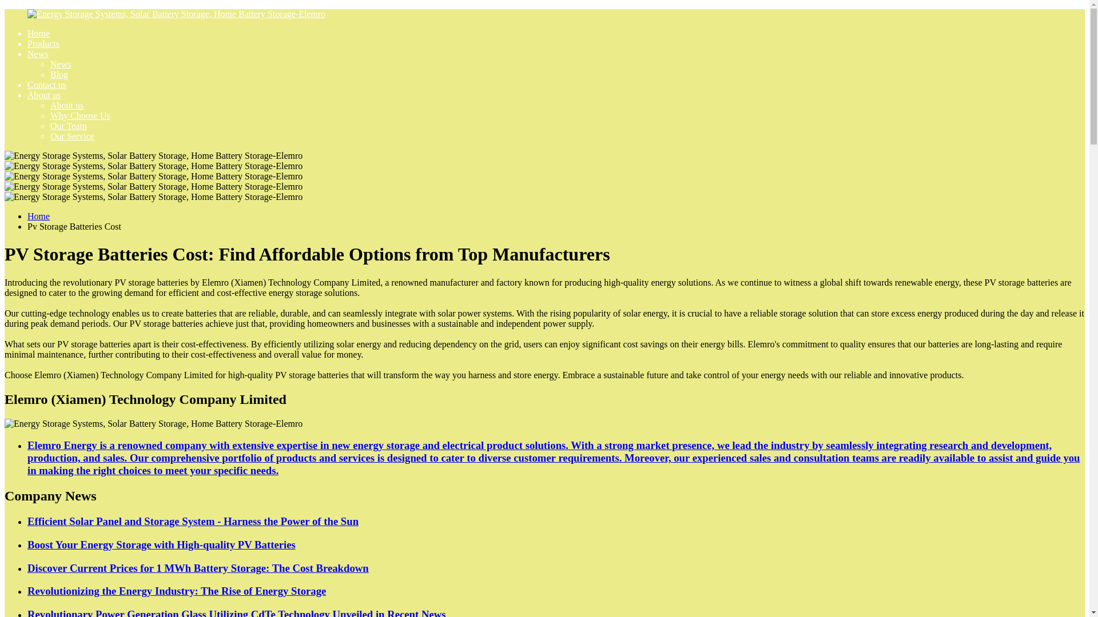 This screenshot has height=617, width=1098. Describe the element at coordinates (59, 74) in the screenshot. I see `Blog` at that location.